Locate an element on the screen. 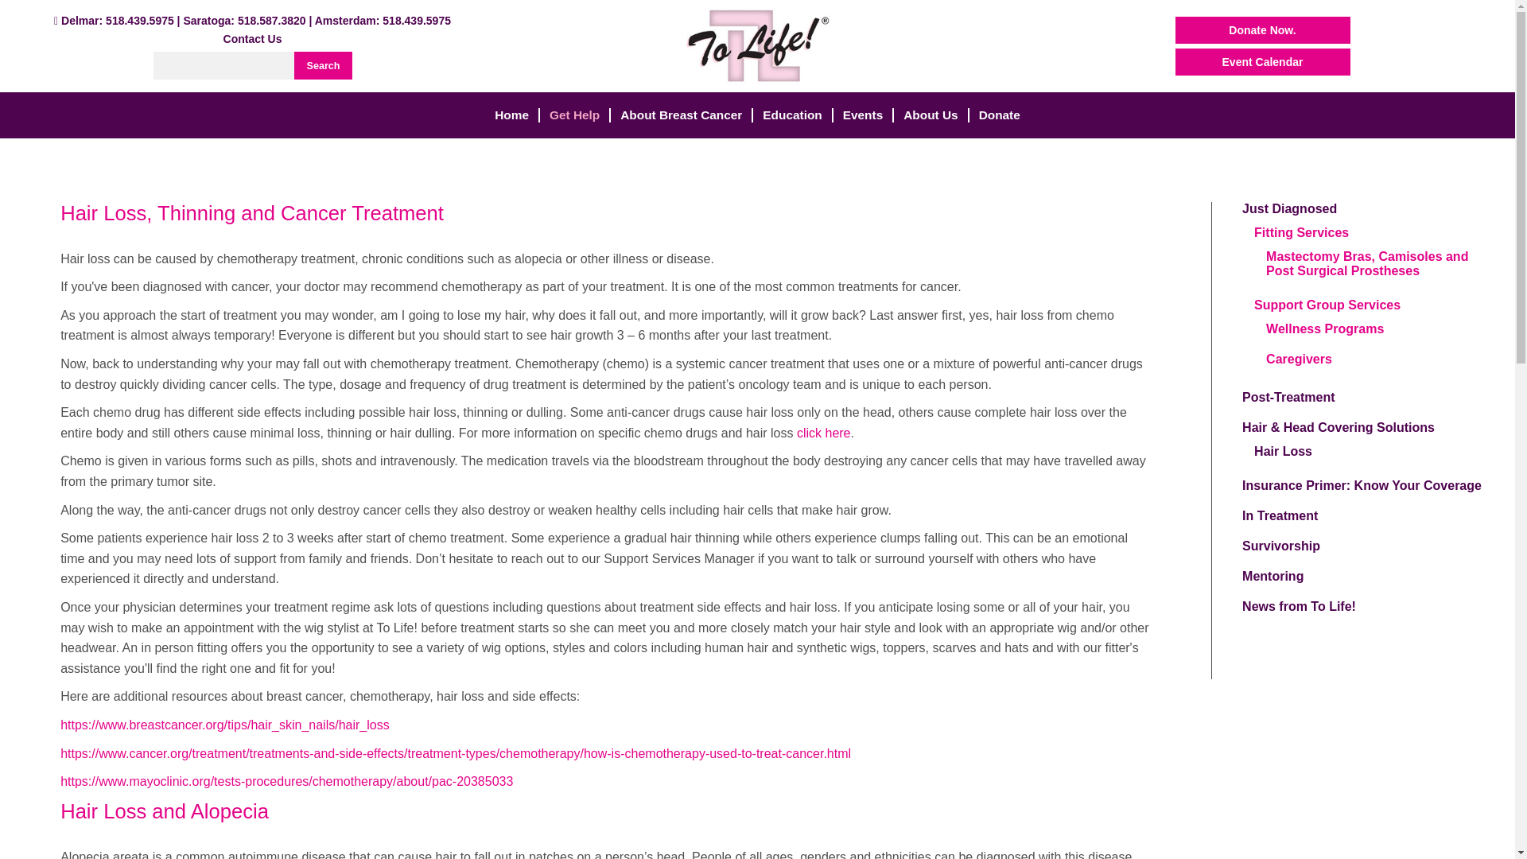  Contact Us is located at coordinates (253, 39).